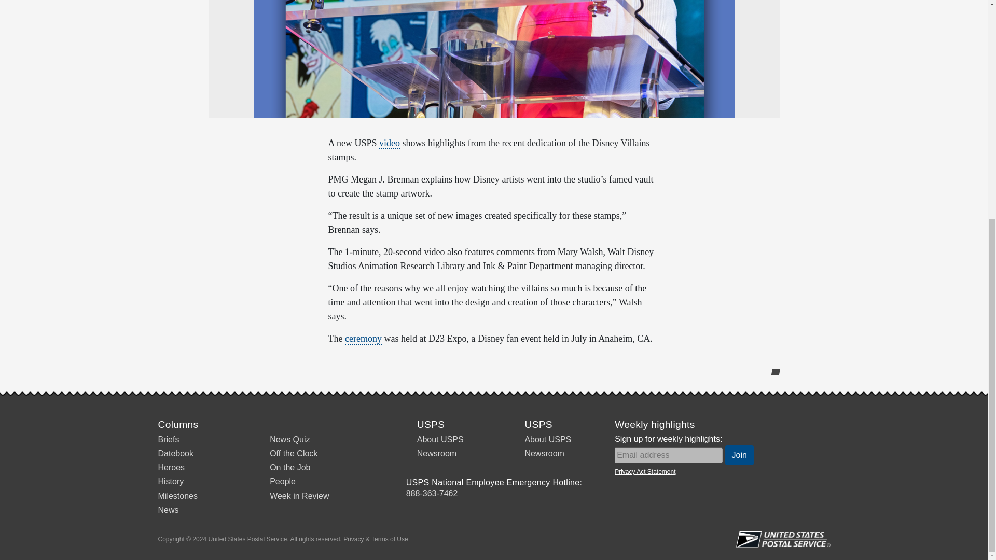 Image resolution: width=996 pixels, height=560 pixels. I want to click on Off the Clock, so click(294, 453).